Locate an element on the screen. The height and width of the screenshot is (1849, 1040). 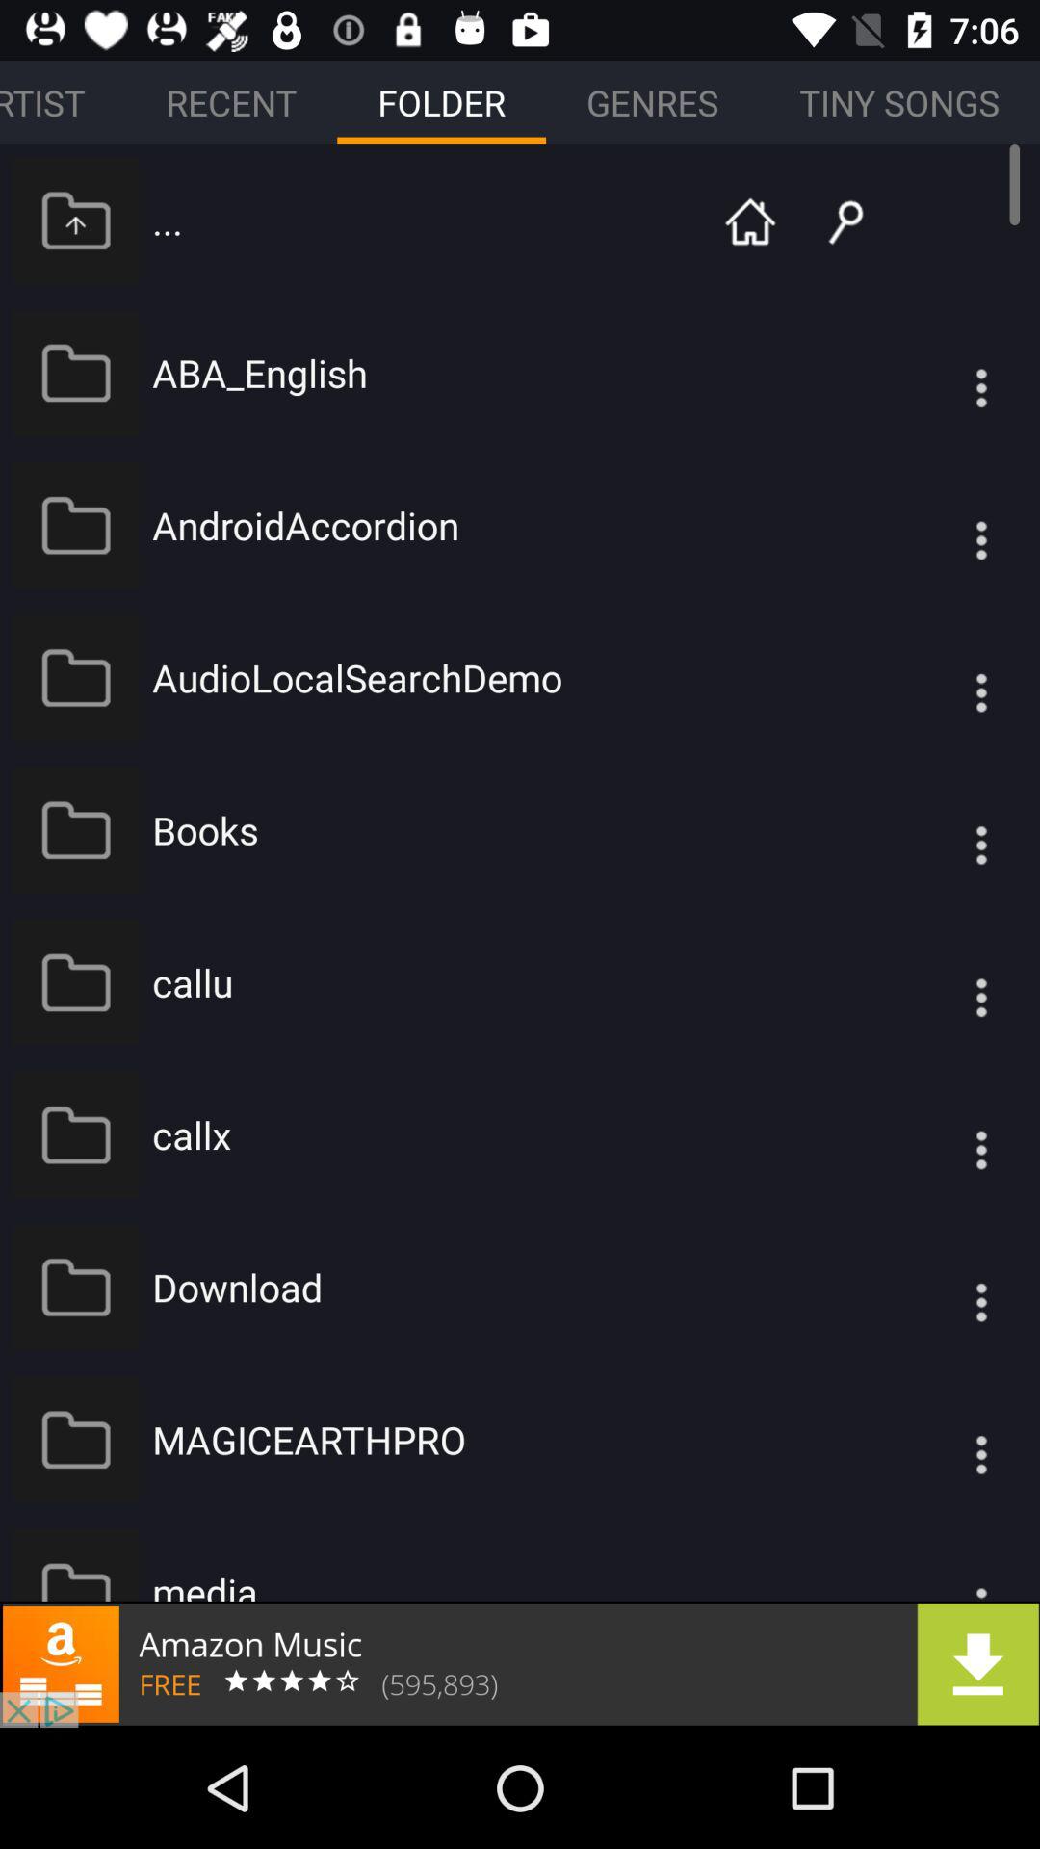
announcement is located at coordinates (520, 1664).